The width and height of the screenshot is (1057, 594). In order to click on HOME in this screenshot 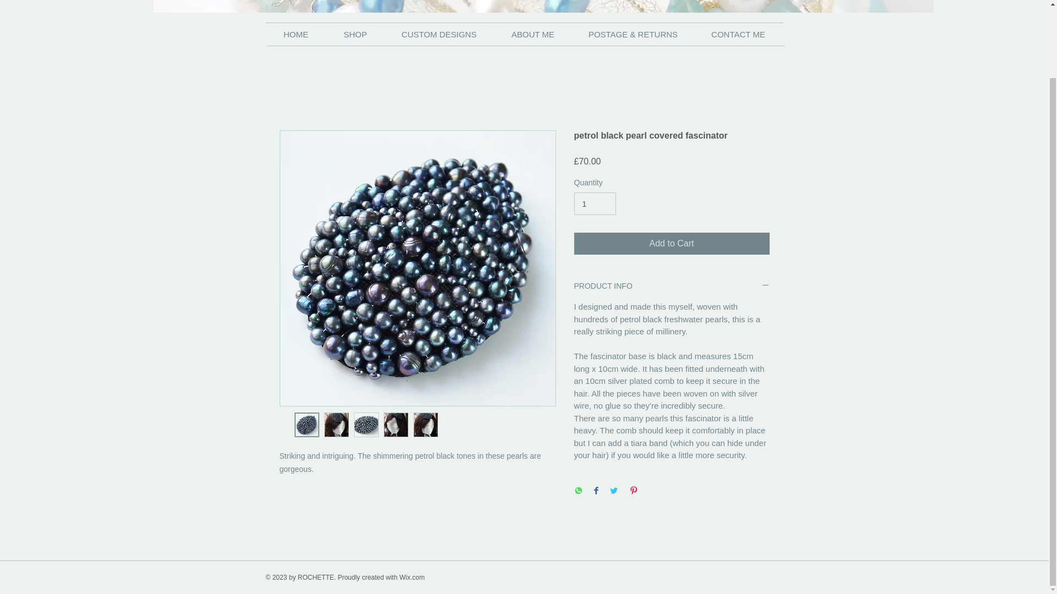, I will do `click(295, 35)`.